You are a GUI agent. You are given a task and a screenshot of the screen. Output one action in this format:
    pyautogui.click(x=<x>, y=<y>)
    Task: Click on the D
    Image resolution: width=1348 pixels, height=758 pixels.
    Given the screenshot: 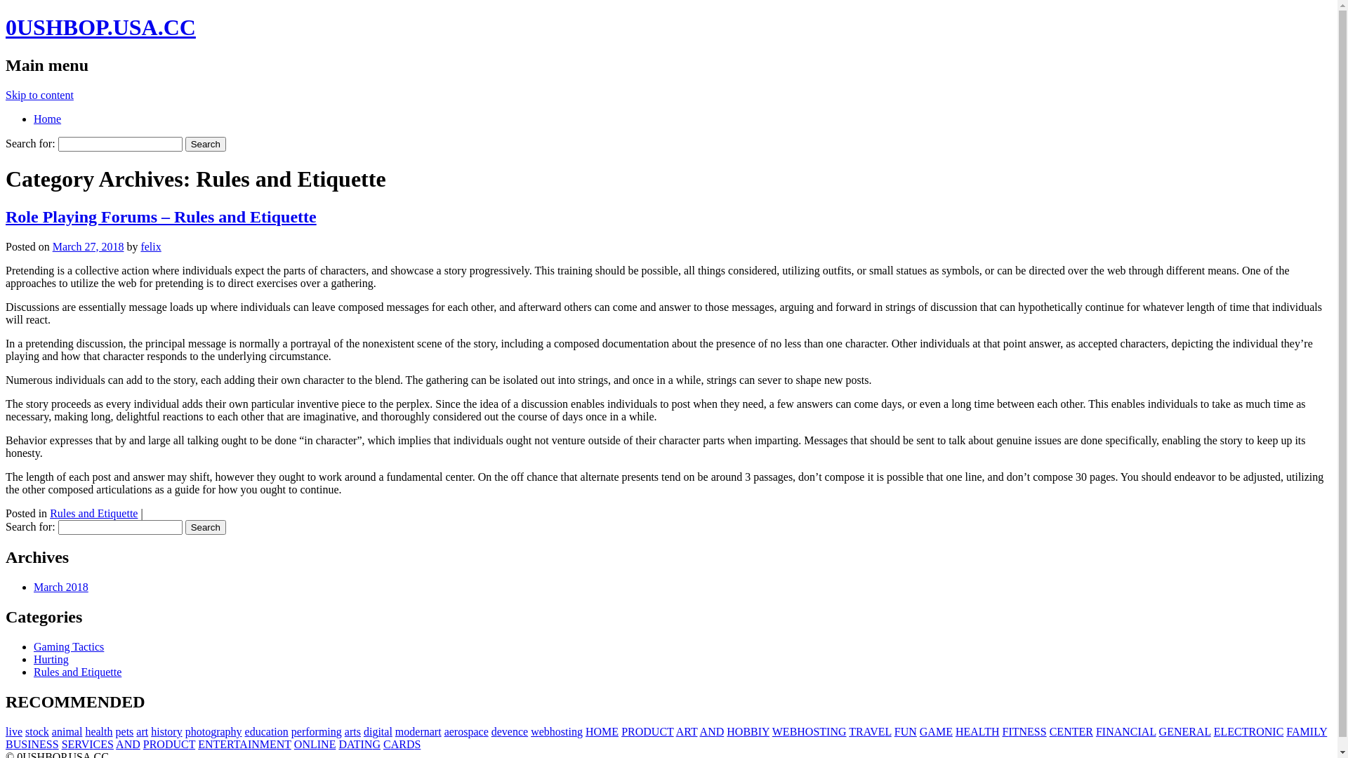 What is the action you would take?
    pyautogui.click(x=136, y=744)
    